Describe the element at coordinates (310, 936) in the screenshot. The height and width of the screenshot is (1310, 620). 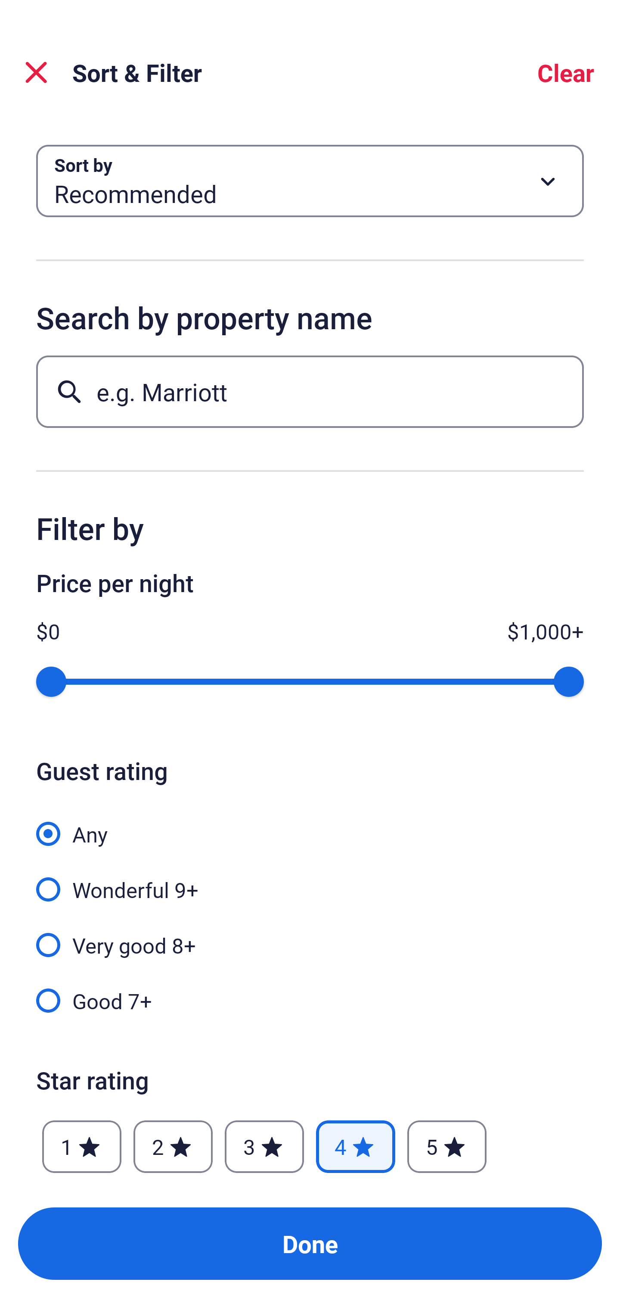
I see `Very good 8+` at that location.